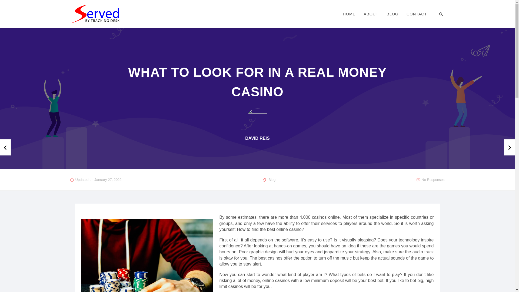 The height and width of the screenshot is (292, 519). Describe the element at coordinates (272, 180) in the screenshot. I see `Blog` at that location.